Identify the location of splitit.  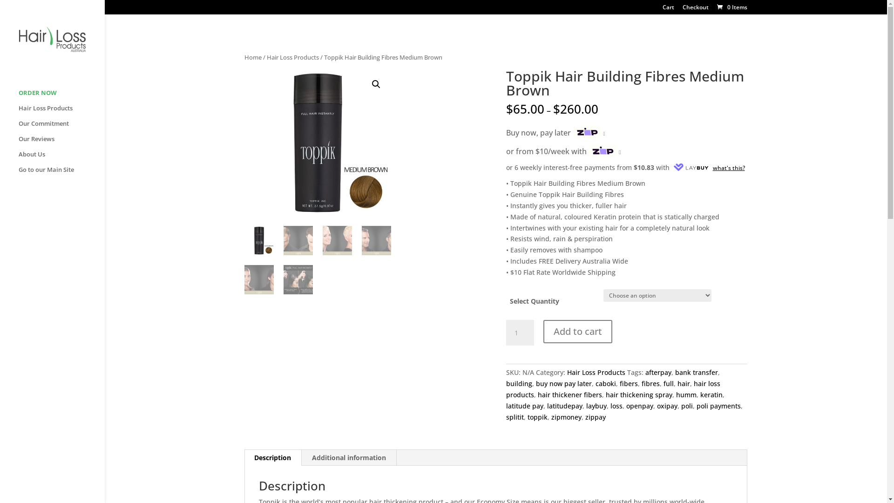
(515, 417).